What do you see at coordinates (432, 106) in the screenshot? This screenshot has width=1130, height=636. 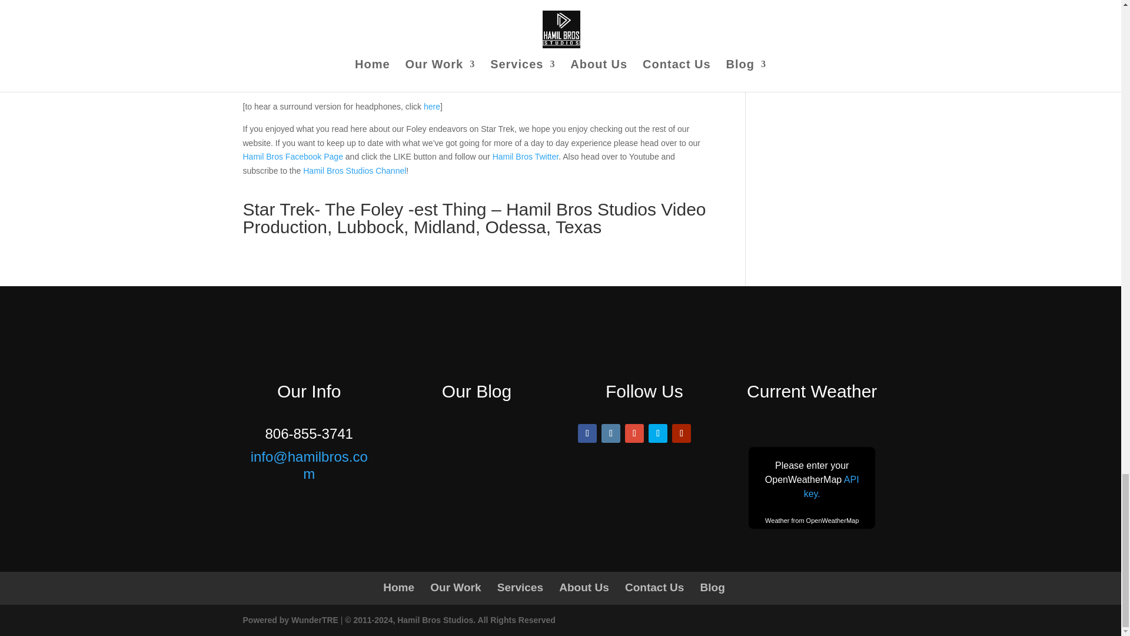 I see `here` at bounding box center [432, 106].